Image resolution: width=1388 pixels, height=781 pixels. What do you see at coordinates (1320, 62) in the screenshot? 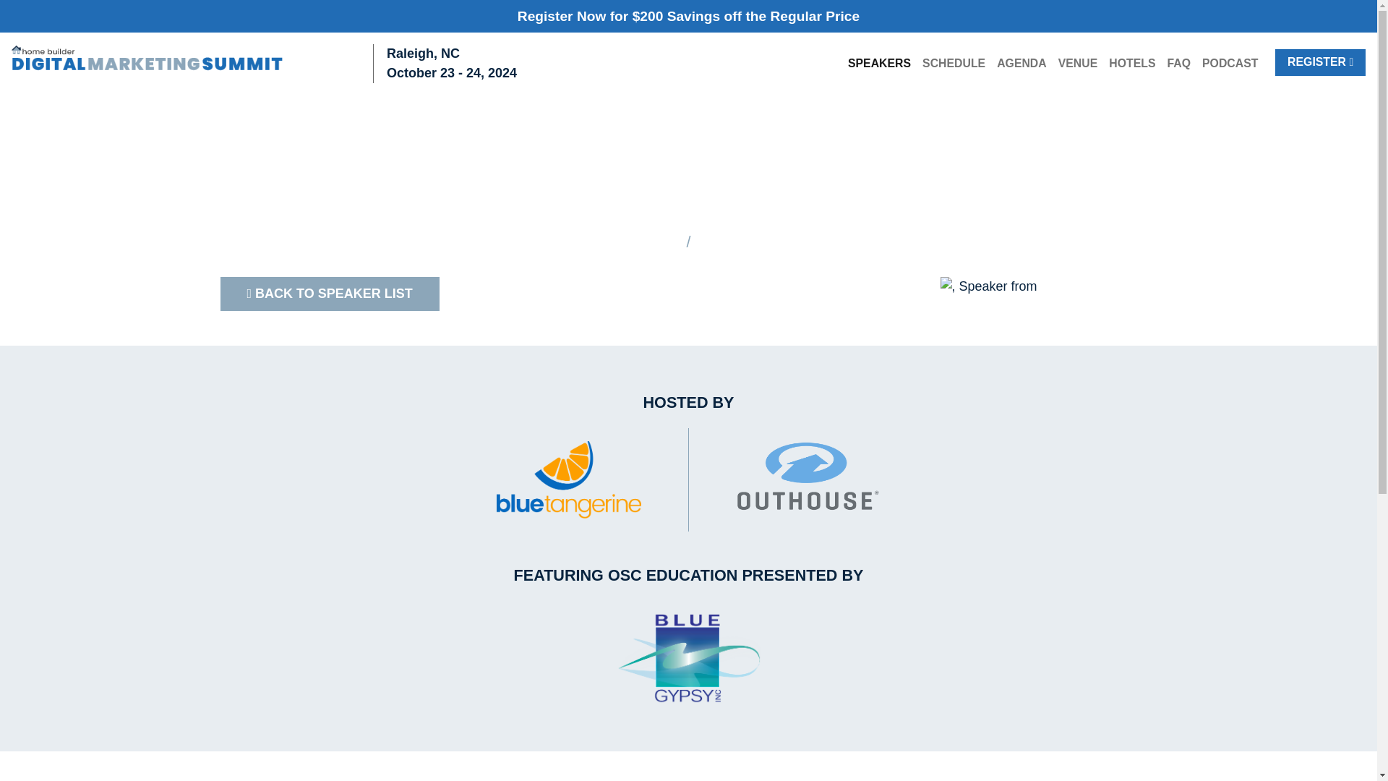
I see `REGISTER` at bounding box center [1320, 62].